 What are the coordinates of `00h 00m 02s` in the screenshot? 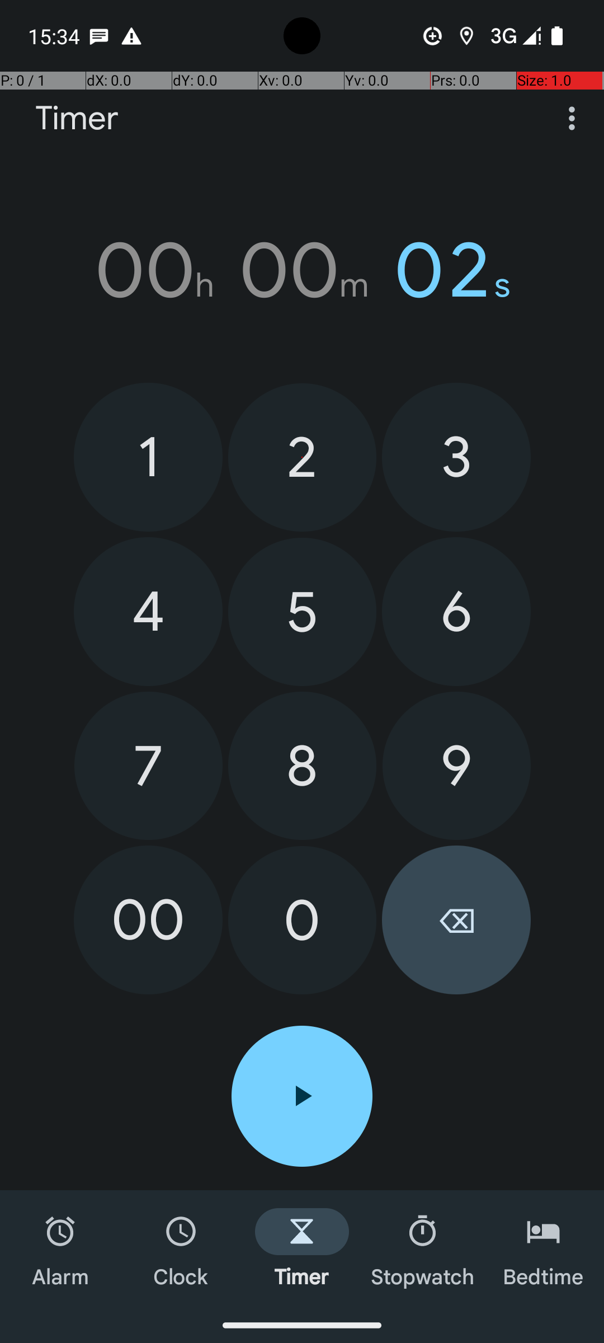 It's located at (302, 270).